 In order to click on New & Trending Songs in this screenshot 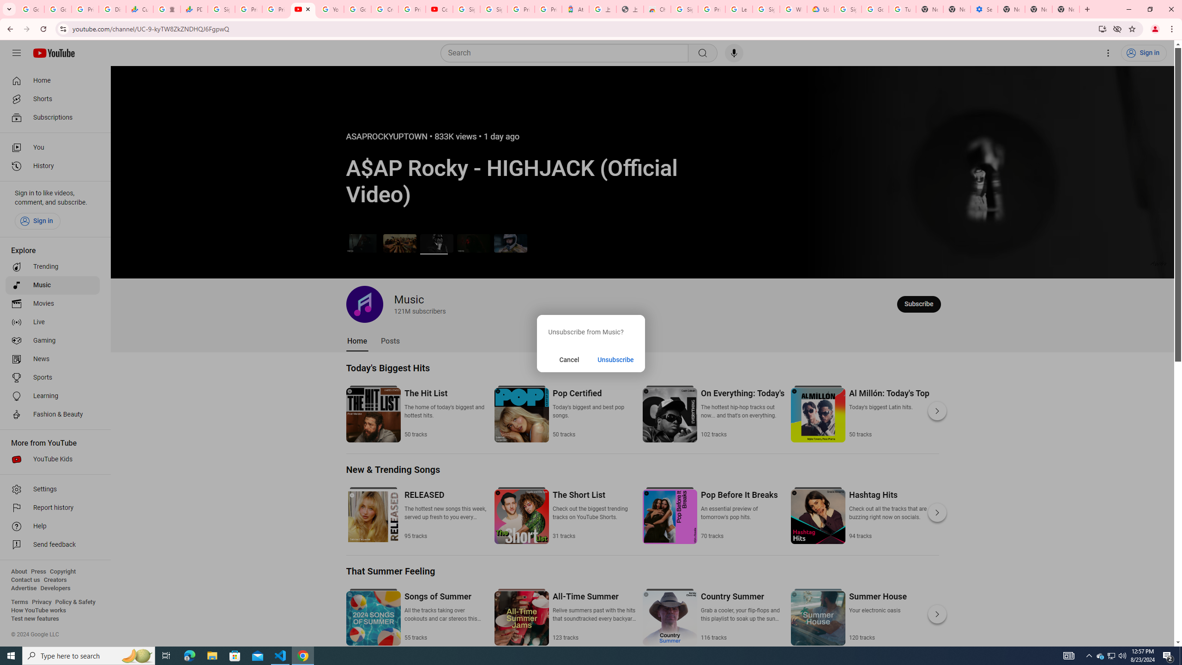, I will do `click(393, 470)`.